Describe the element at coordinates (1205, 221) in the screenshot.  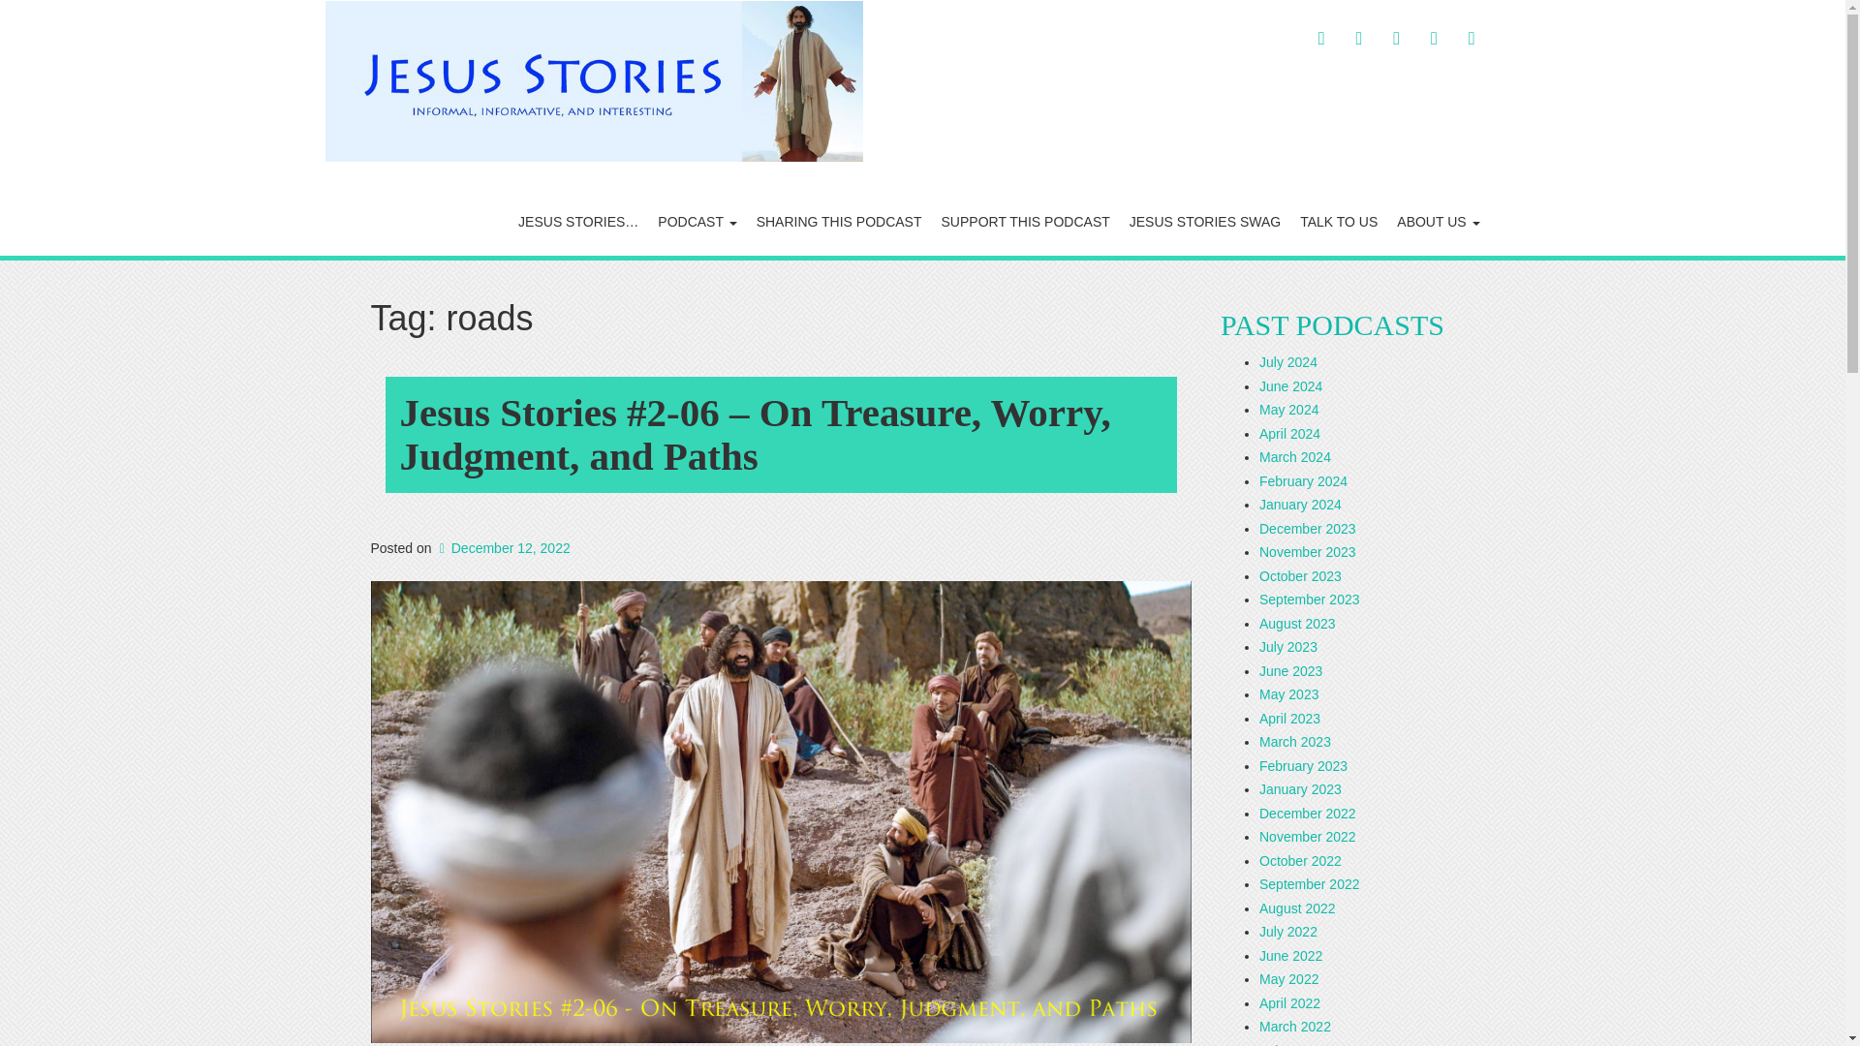
I see `JESUS STORIES SWAG` at that location.